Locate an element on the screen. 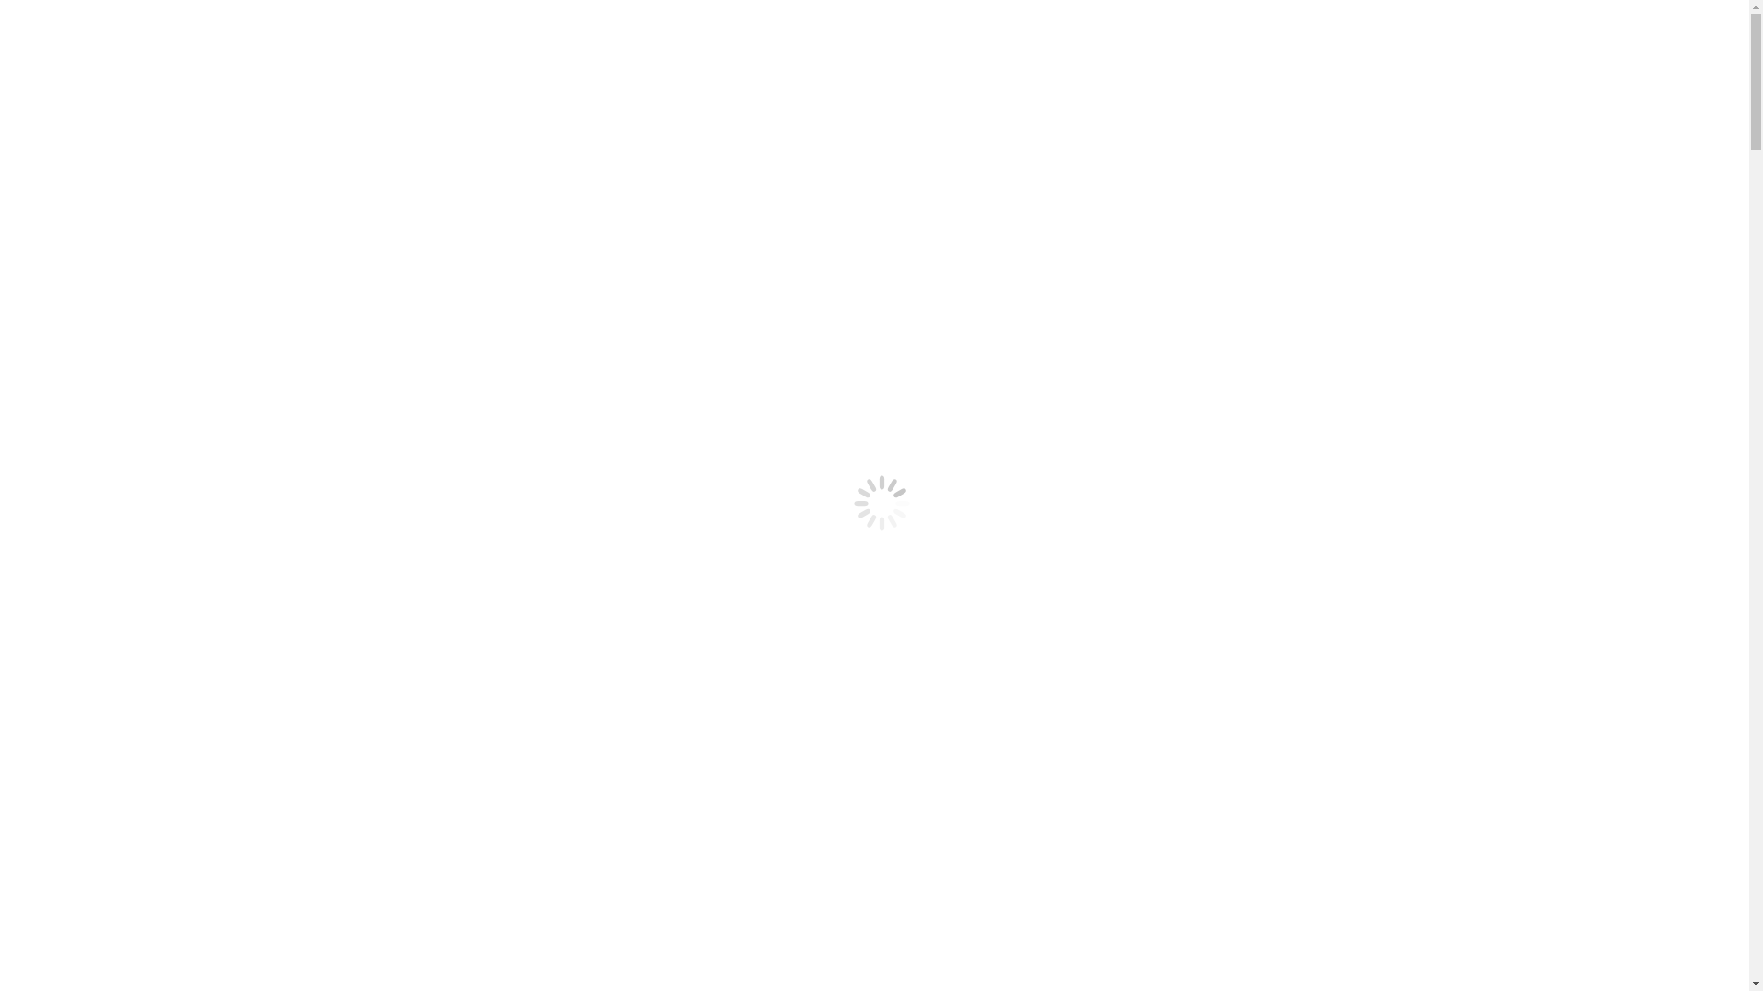 Image resolution: width=1763 pixels, height=991 pixels. Yoga & Self Development Retreat           is located at coordinates (200, 763).